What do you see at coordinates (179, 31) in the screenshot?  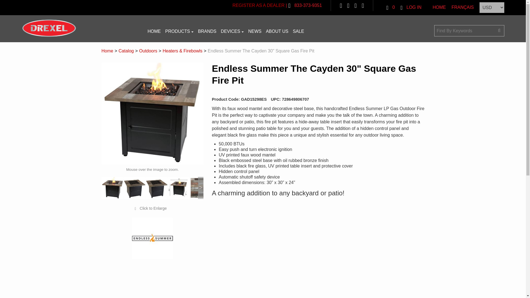 I see `PRODUCTS` at bounding box center [179, 31].